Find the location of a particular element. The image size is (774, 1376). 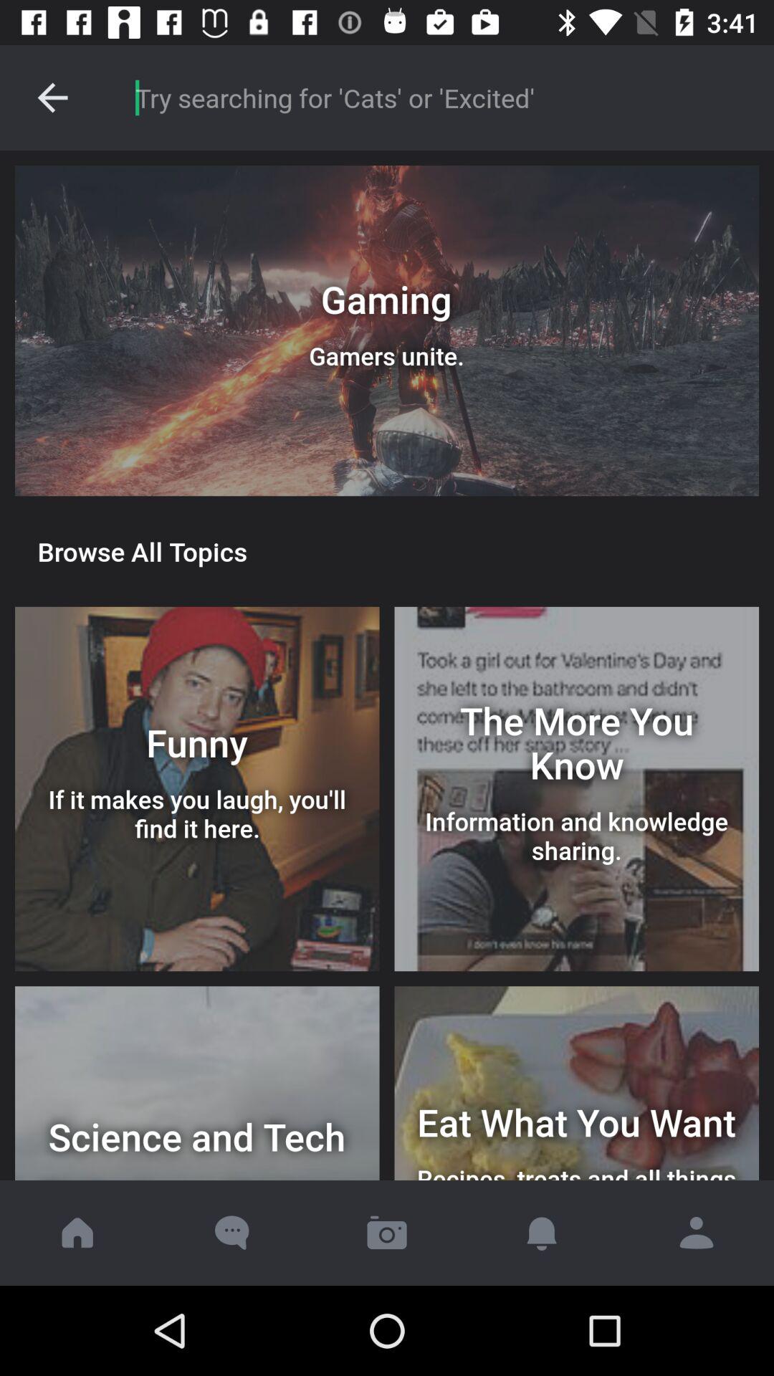

go home is located at coordinates (77, 1233).